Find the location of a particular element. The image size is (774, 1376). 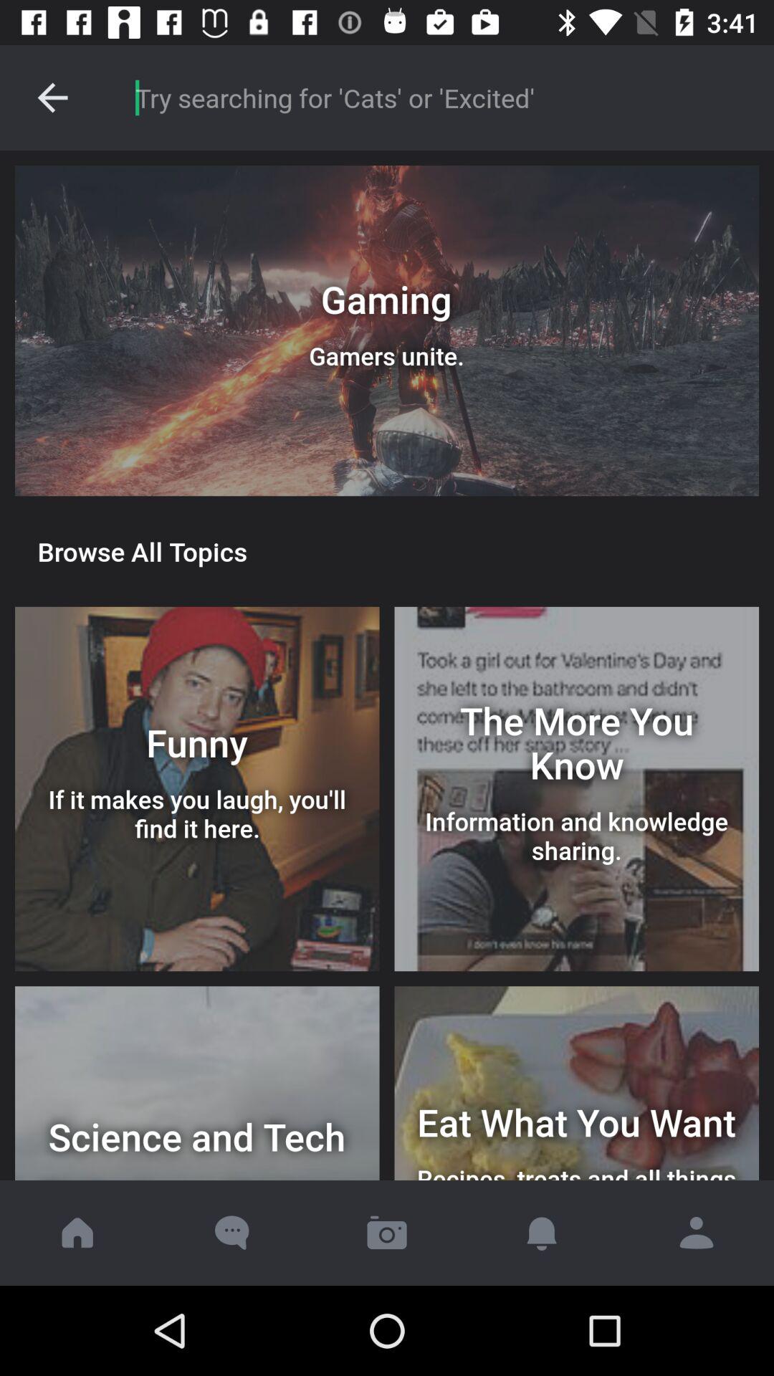

go home is located at coordinates (77, 1233).